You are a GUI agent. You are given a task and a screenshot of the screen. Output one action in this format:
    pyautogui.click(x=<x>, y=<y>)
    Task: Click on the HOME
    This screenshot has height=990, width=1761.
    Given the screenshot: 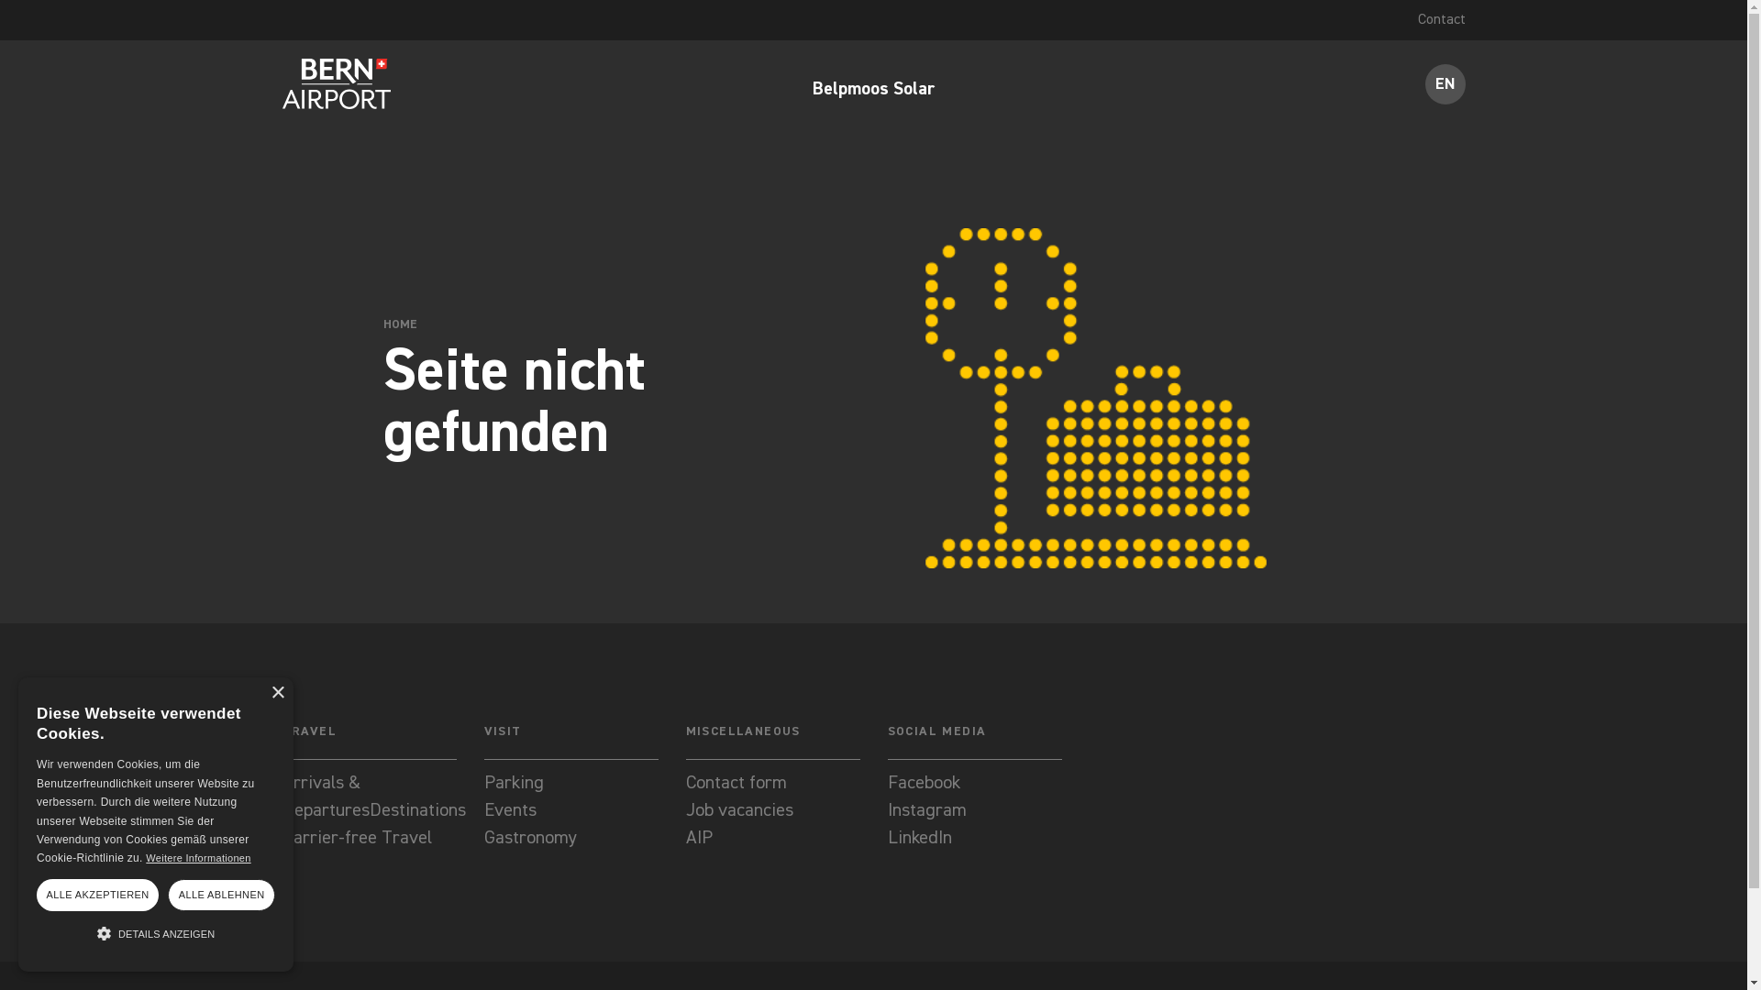 What is the action you would take?
    pyautogui.click(x=400, y=324)
    